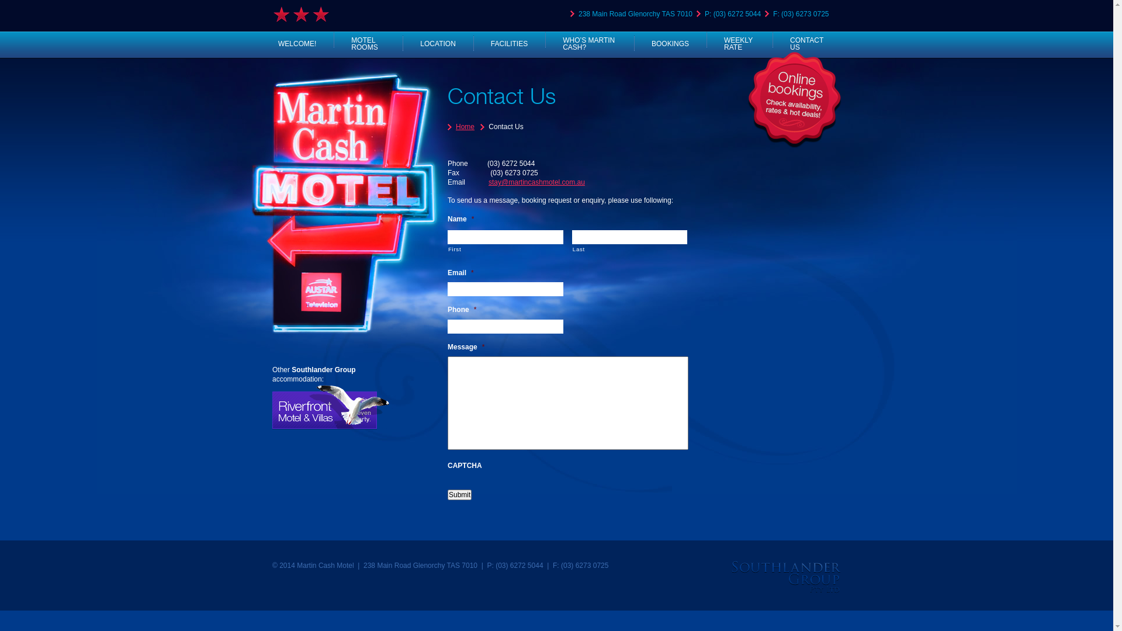  Describe the element at coordinates (331, 408) in the screenshot. I see `Seagull` at that location.